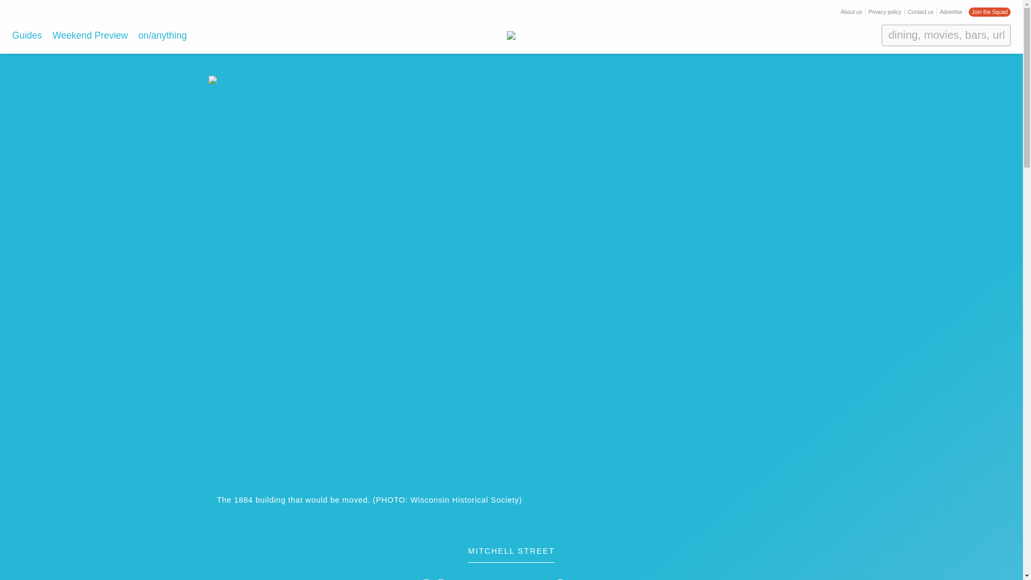 This screenshot has width=1031, height=580. Describe the element at coordinates (884, 12) in the screenshot. I see `Privacy policy` at that location.